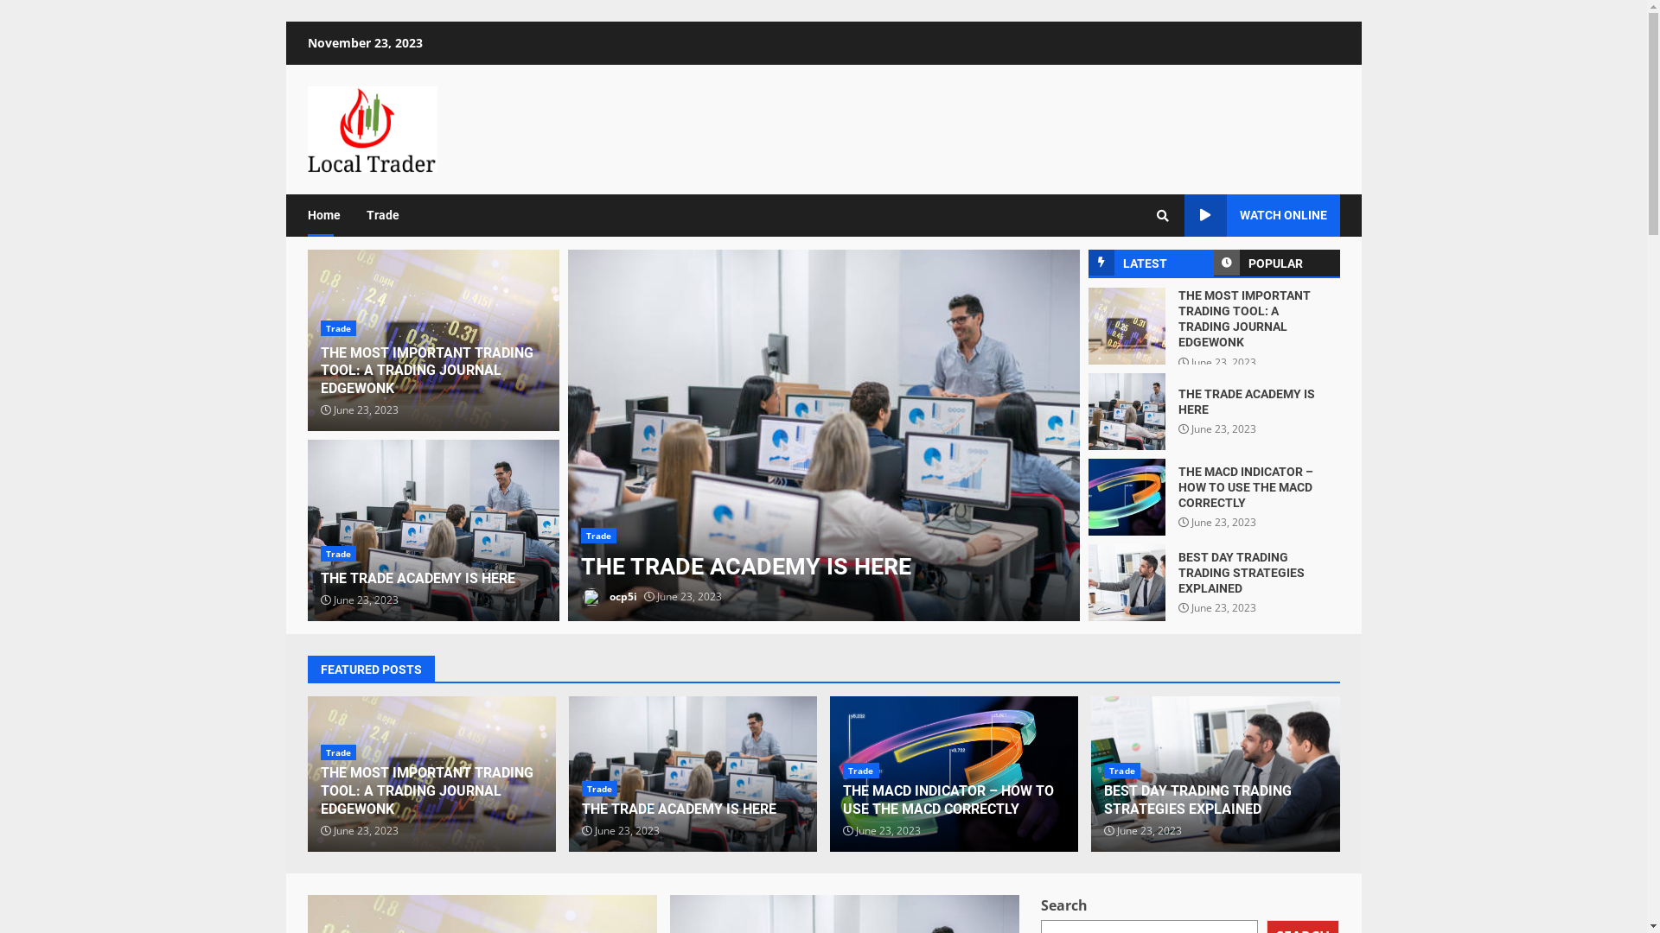 The height and width of the screenshot is (933, 1660). What do you see at coordinates (1243, 320) in the screenshot?
I see `THE MOST IMPORTANT TRADING TOOL: A TRADING JOURNAL EDGEWONK` at bounding box center [1243, 320].